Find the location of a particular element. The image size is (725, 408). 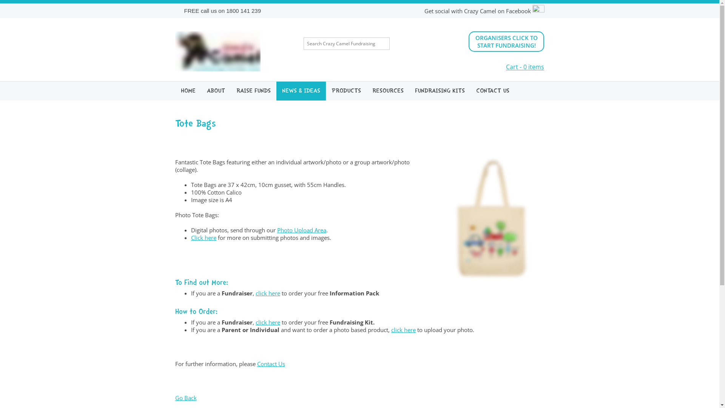

Photo Upload Area is located at coordinates (302, 230).